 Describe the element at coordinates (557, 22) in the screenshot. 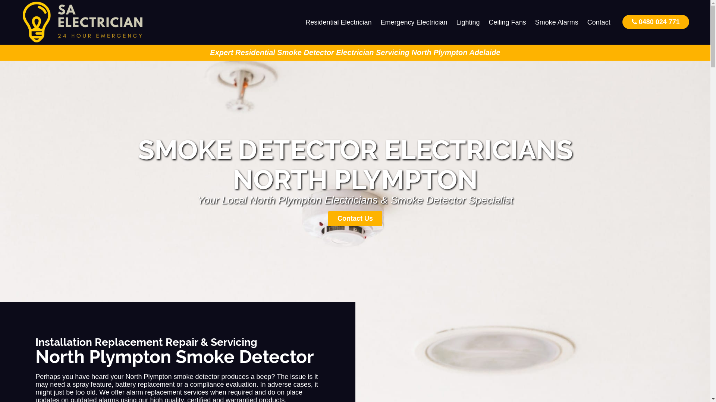

I see `Smoke Alarms` at that location.